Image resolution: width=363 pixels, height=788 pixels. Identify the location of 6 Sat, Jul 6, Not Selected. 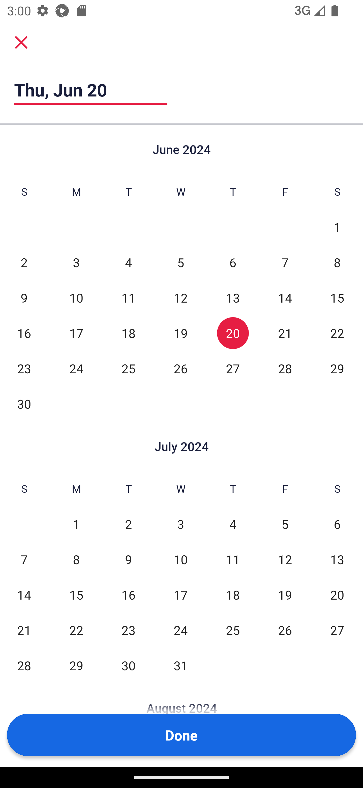
(337, 524).